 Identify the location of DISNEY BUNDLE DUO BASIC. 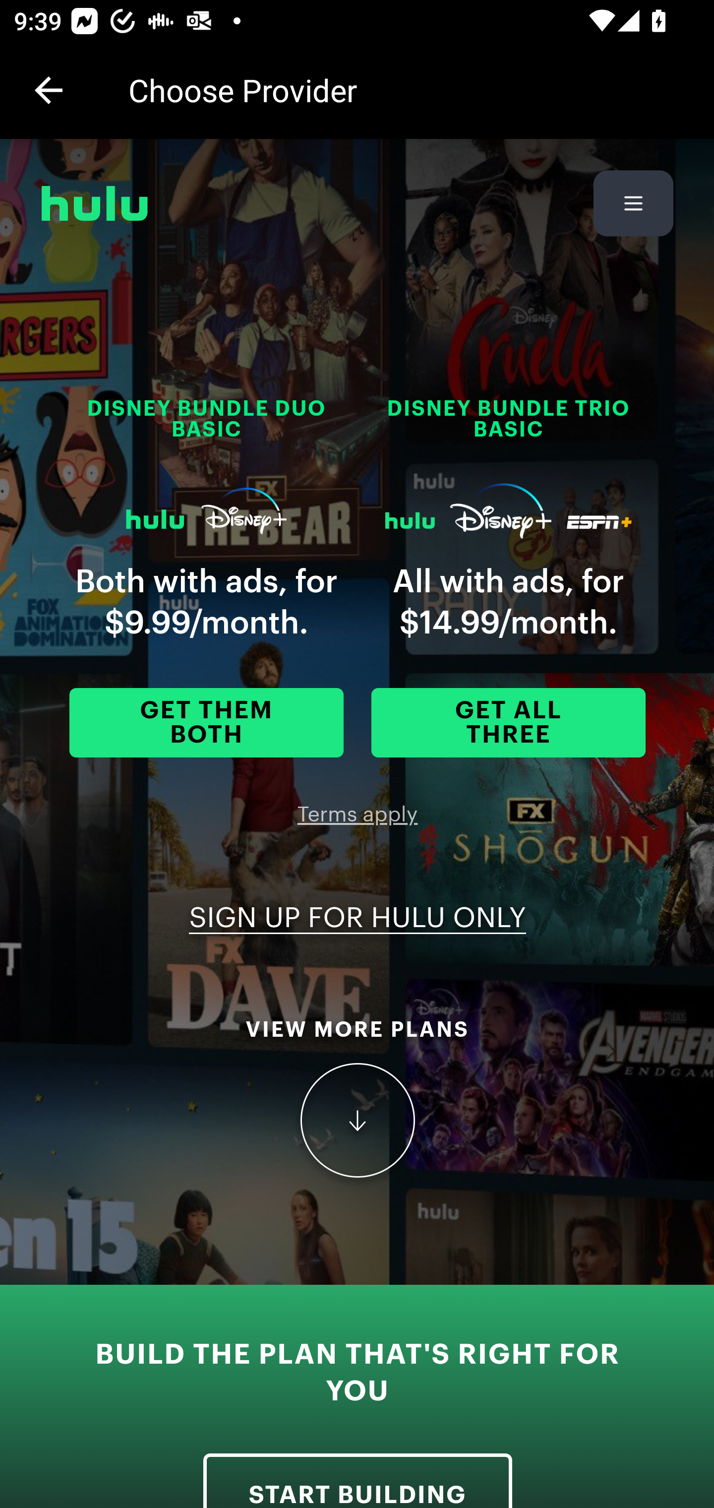
(207, 432).